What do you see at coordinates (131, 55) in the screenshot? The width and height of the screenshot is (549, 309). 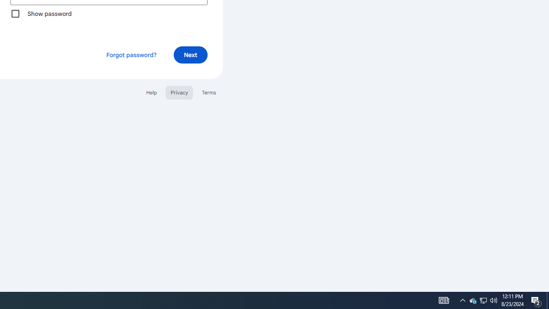 I see `Forgot password?` at bounding box center [131, 55].